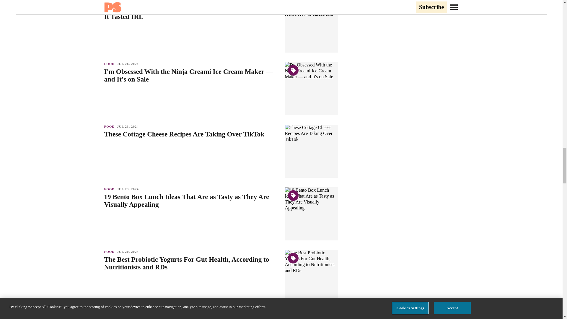  Describe the element at coordinates (110, 189) in the screenshot. I see `FOOD` at that location.